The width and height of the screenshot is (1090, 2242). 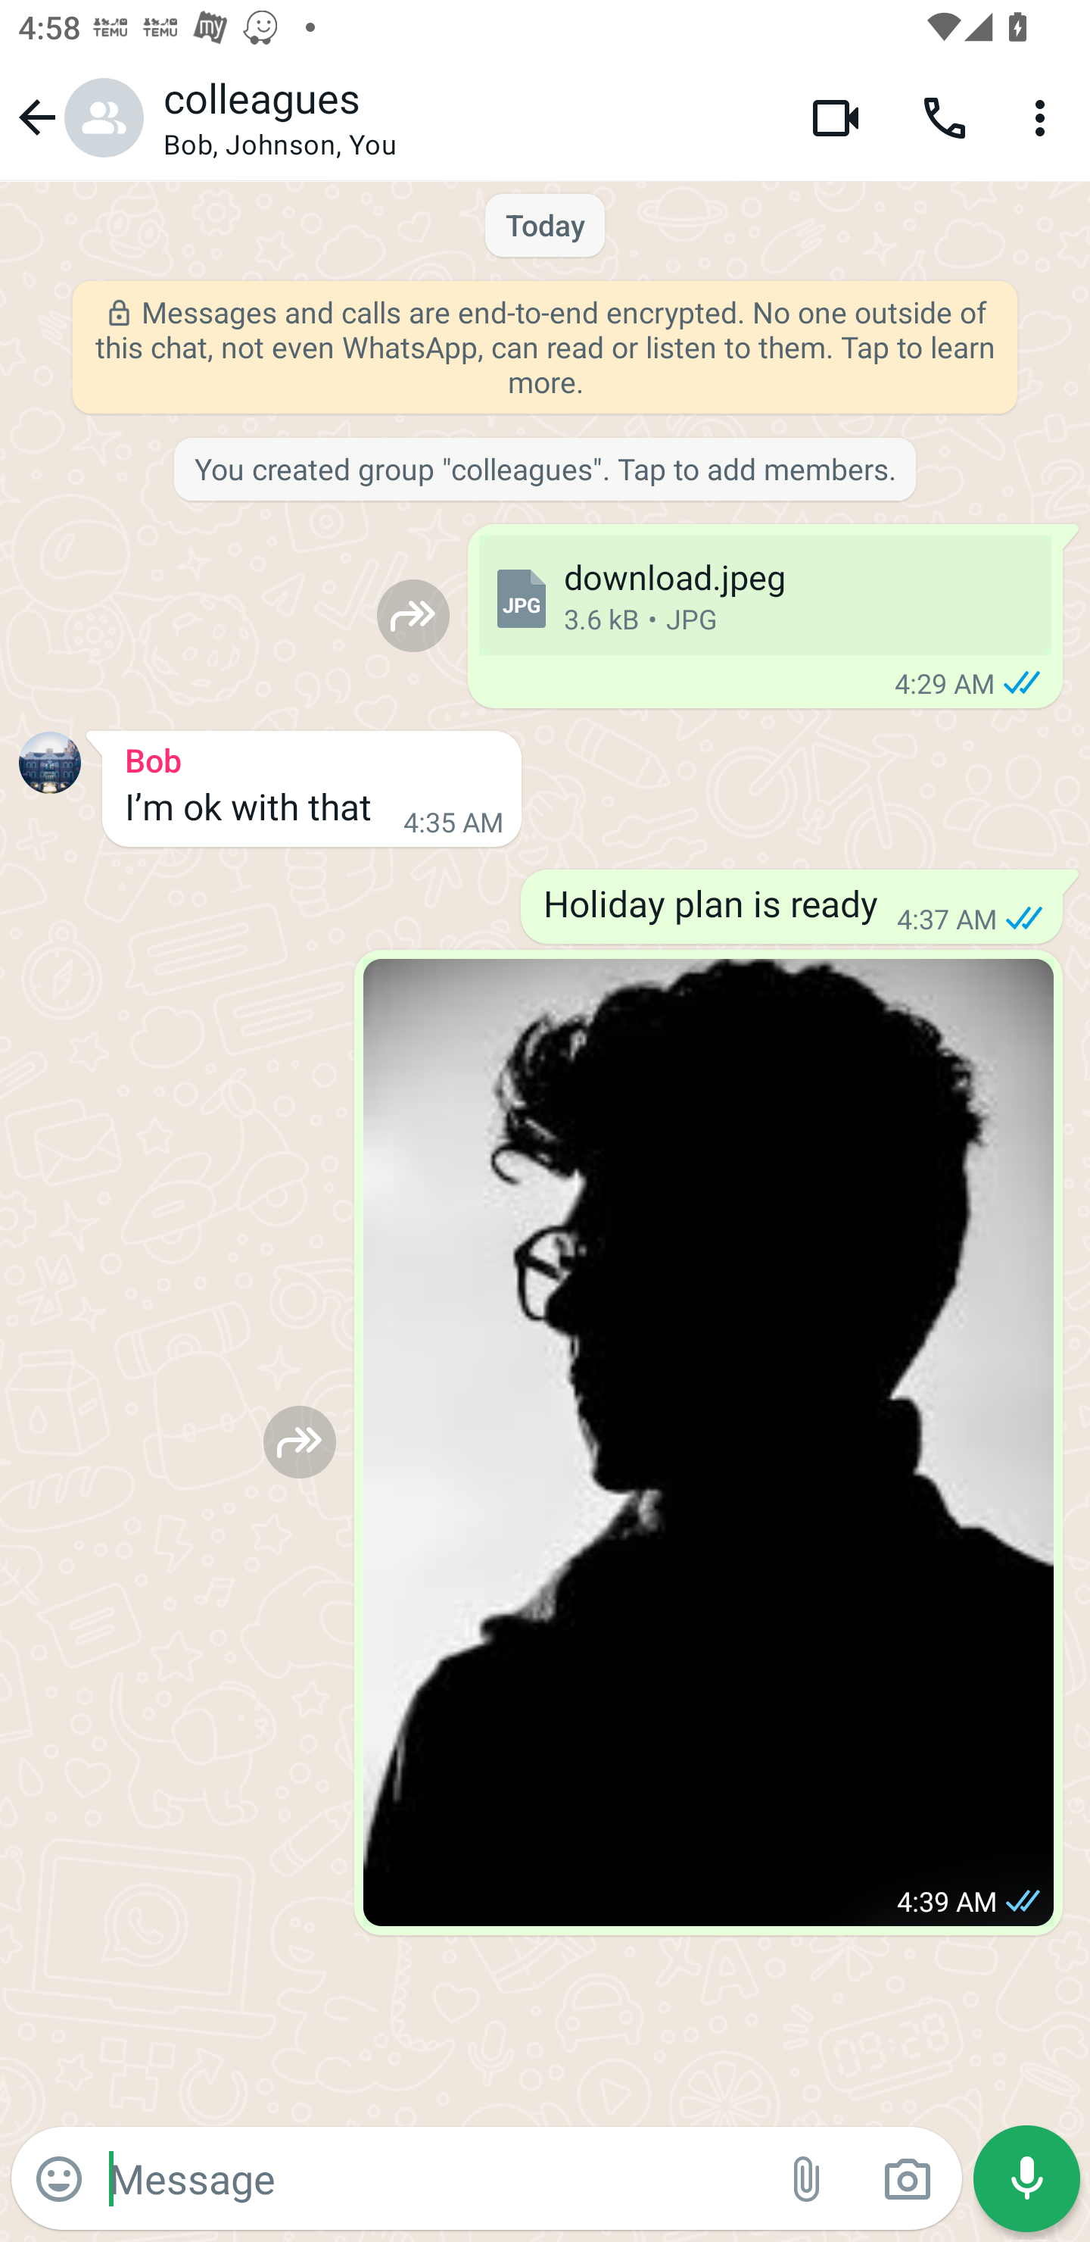 What do you see at coordinates (50, 762) in the screenshot?
I see `Profile picture for Bob` at bounding box center [50, 762].